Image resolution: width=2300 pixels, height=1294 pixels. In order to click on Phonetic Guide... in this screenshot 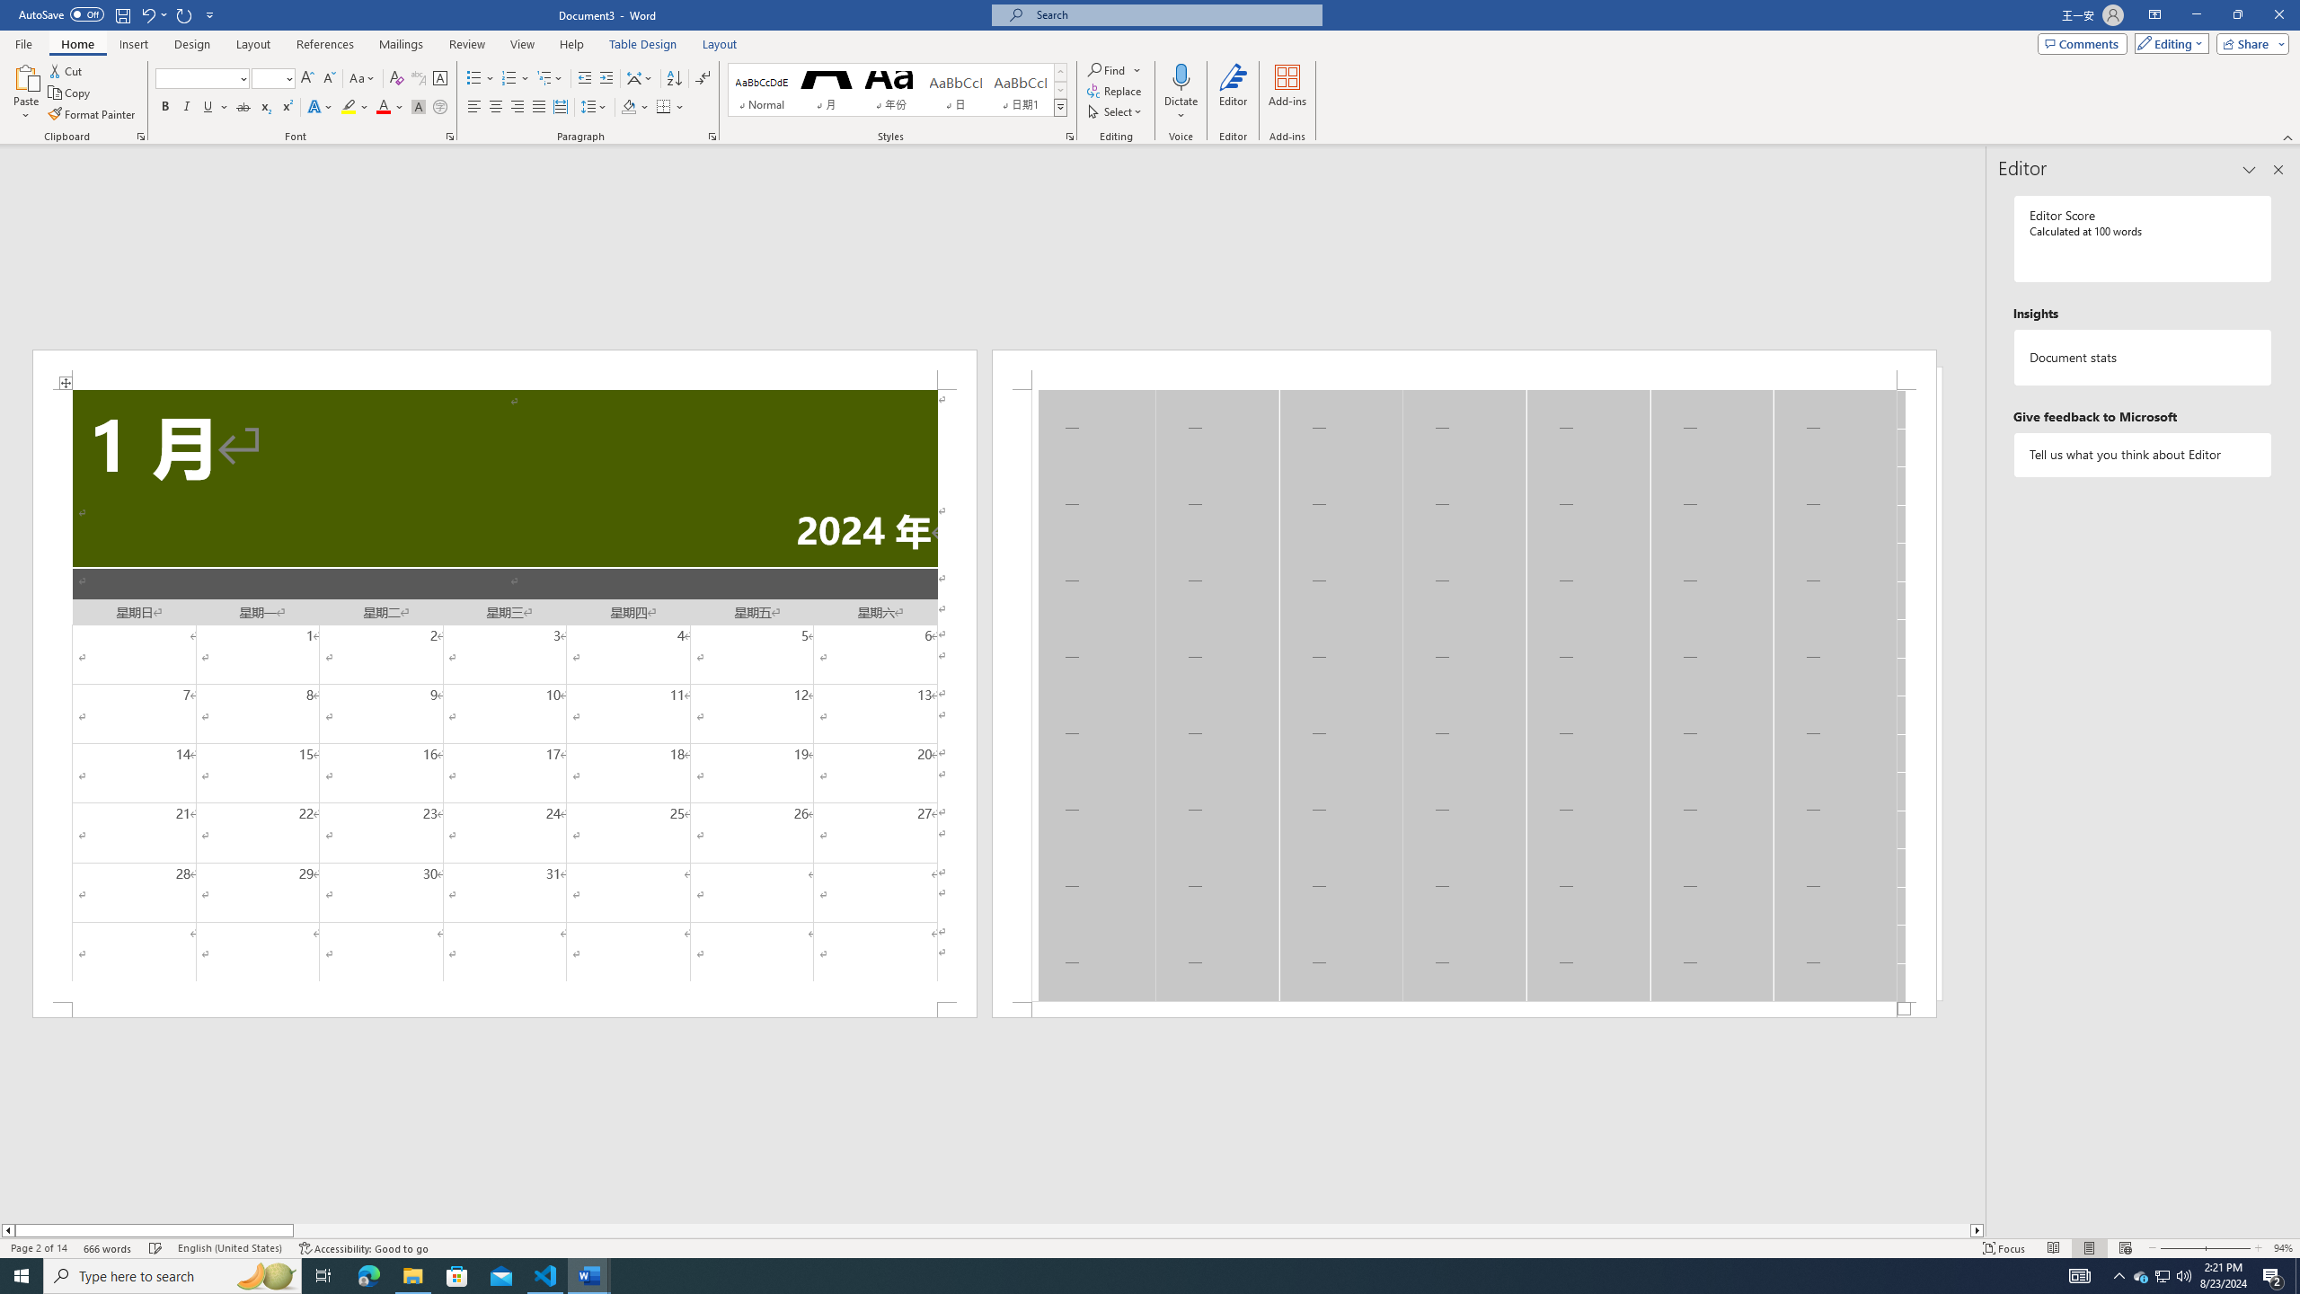, I will do `click(419, 79)`.